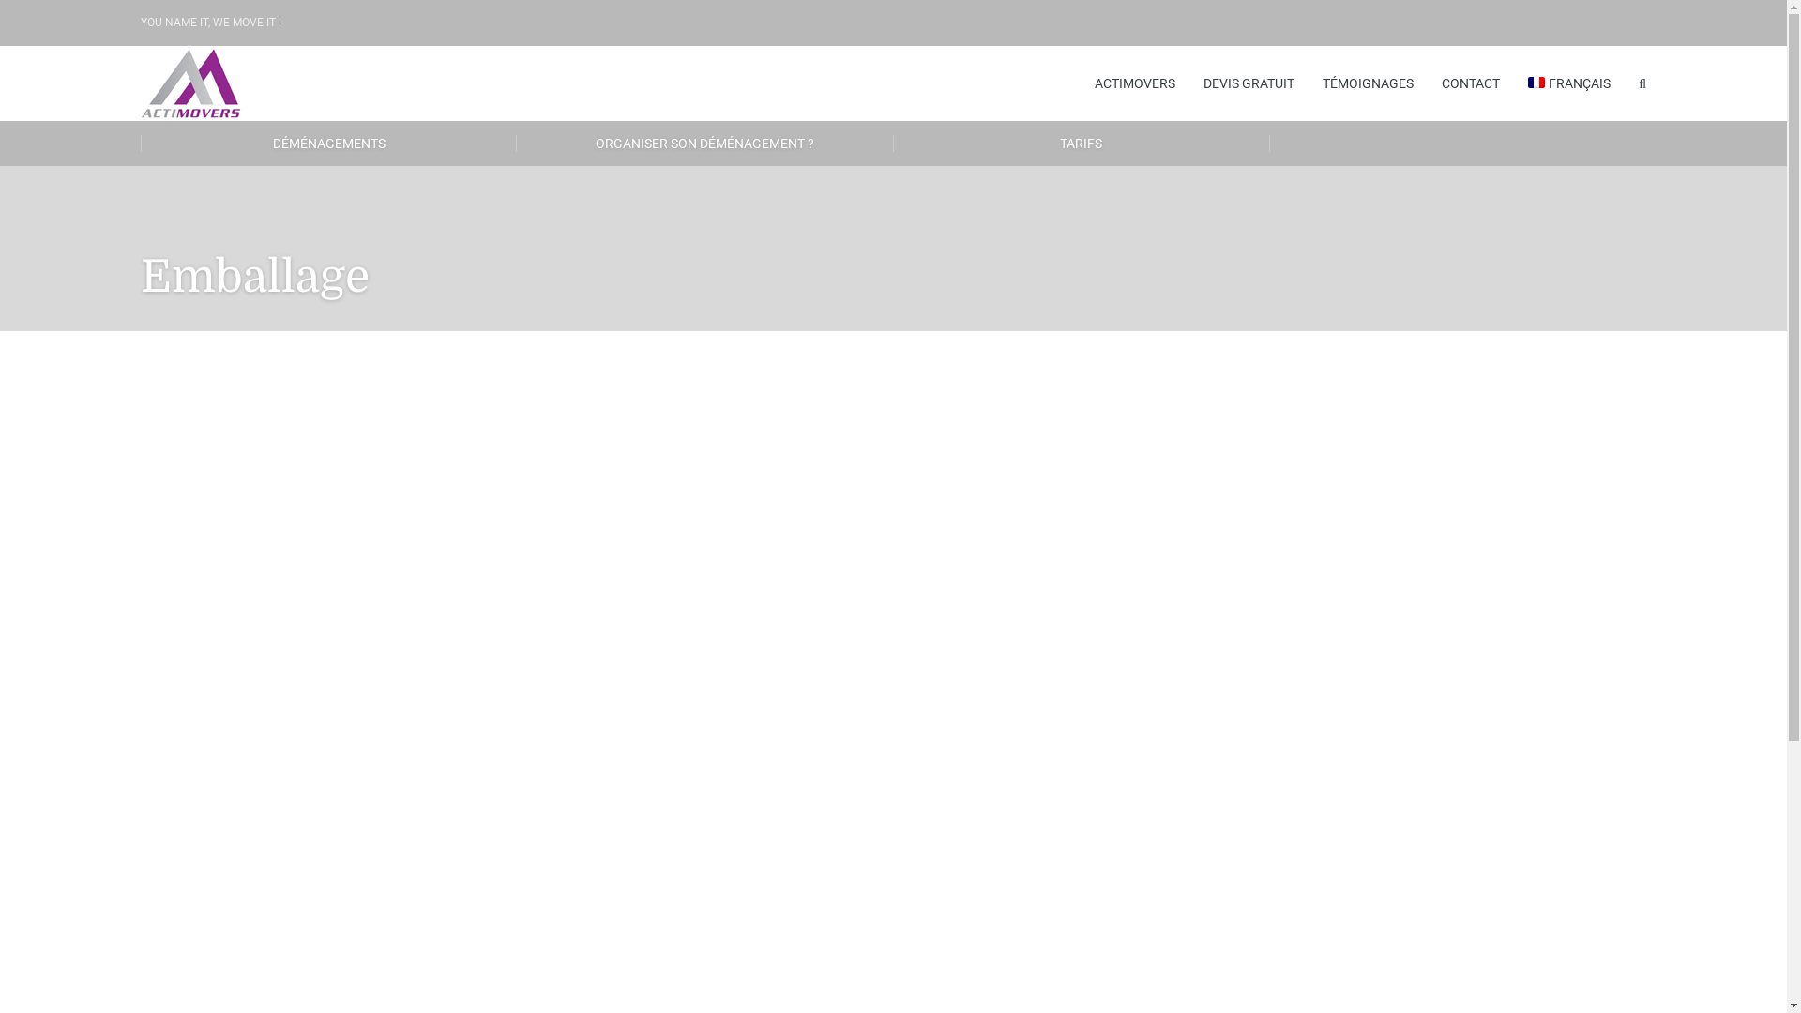  I want to click on DEVIS GRATUIT, so click(1249, 83).